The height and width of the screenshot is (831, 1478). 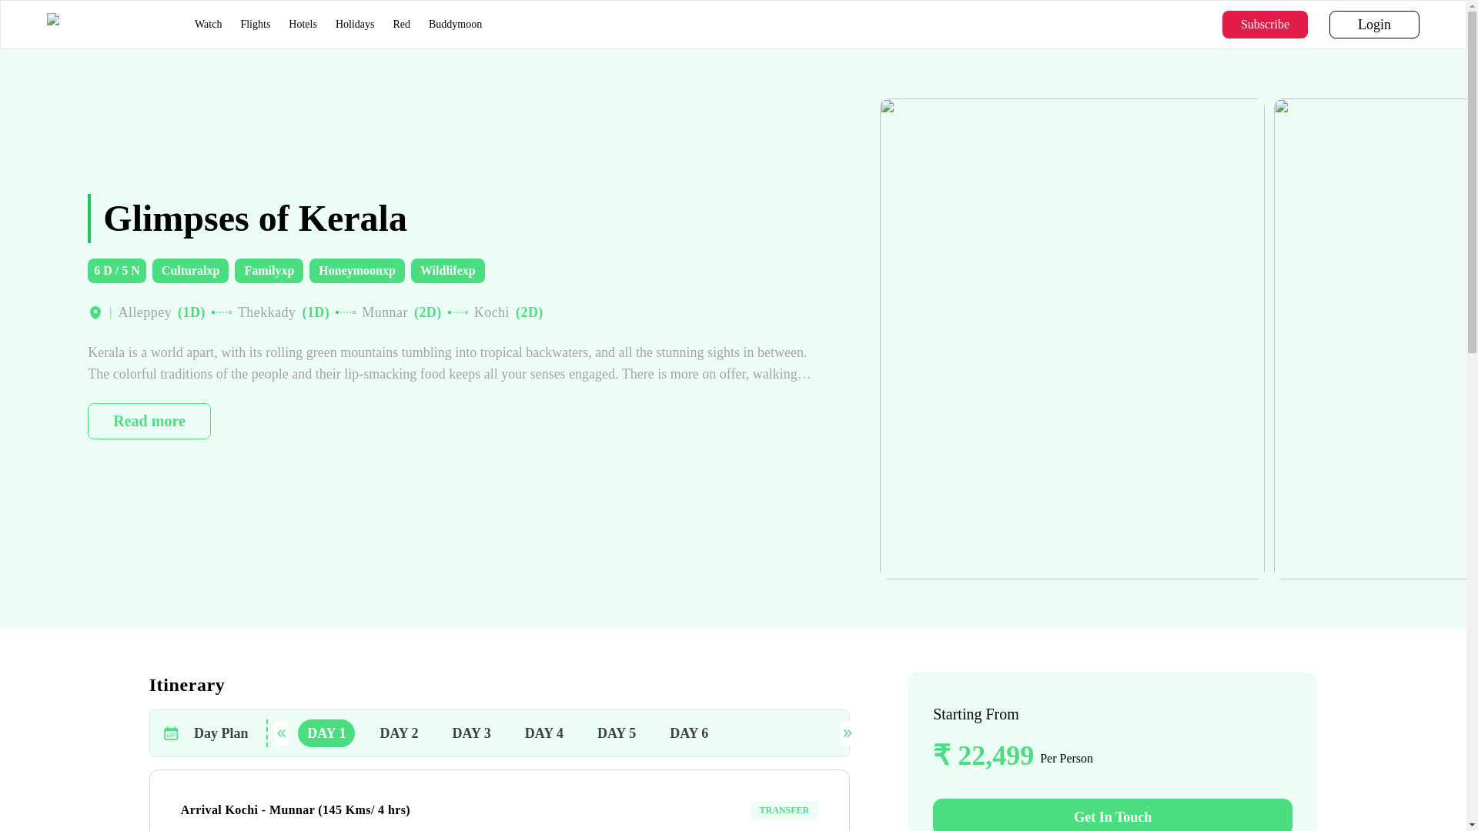 I want to click on Read more, so click(x=208, y=23).